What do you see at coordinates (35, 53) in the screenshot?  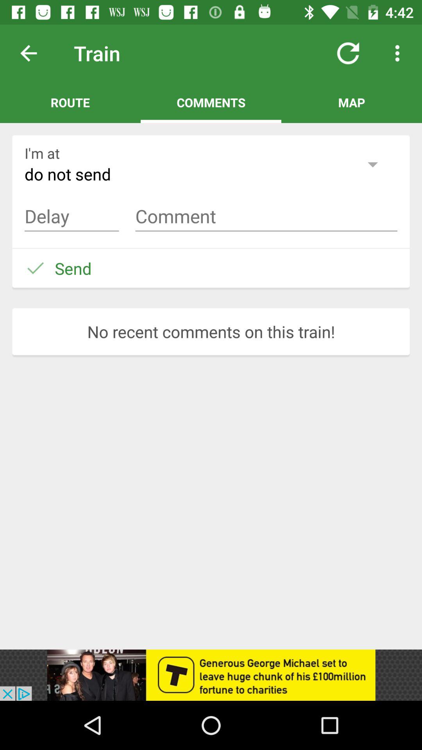 I see `go to previous` at bounding box center [35, 53].